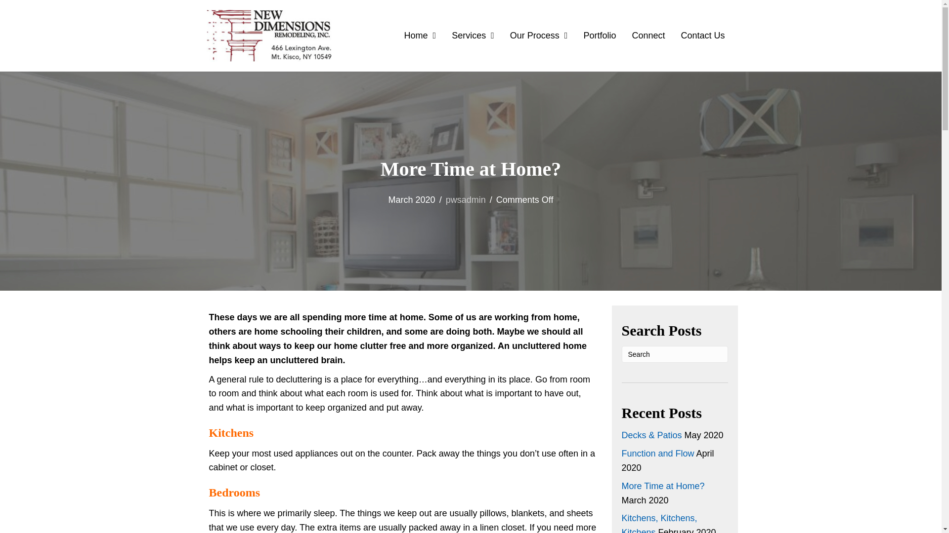 This screenshot has height=533, width=949. Describe the element at coordinates (600, 35) in the screenshot. I see `Portfolio` at that location.